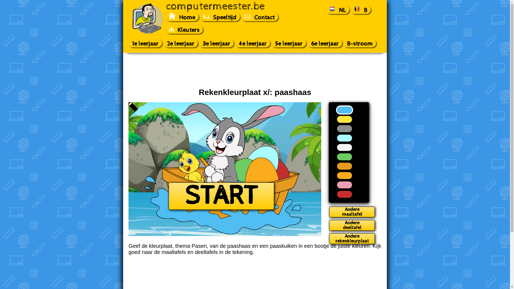  Describe the element at coordinates (352, 225) in the screenshot. I see `Andere deeltafel` at that location.